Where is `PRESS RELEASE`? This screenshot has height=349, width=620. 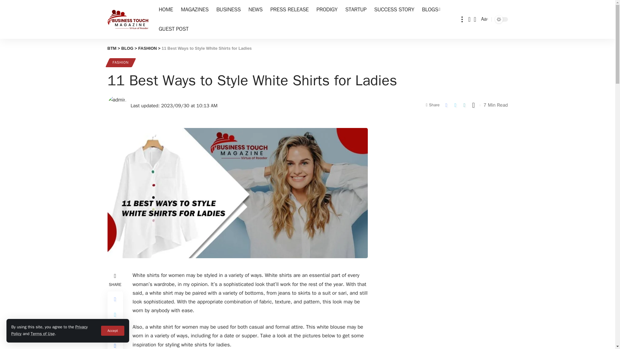 PRESS RELEASE is located at coordinates (289, 10).